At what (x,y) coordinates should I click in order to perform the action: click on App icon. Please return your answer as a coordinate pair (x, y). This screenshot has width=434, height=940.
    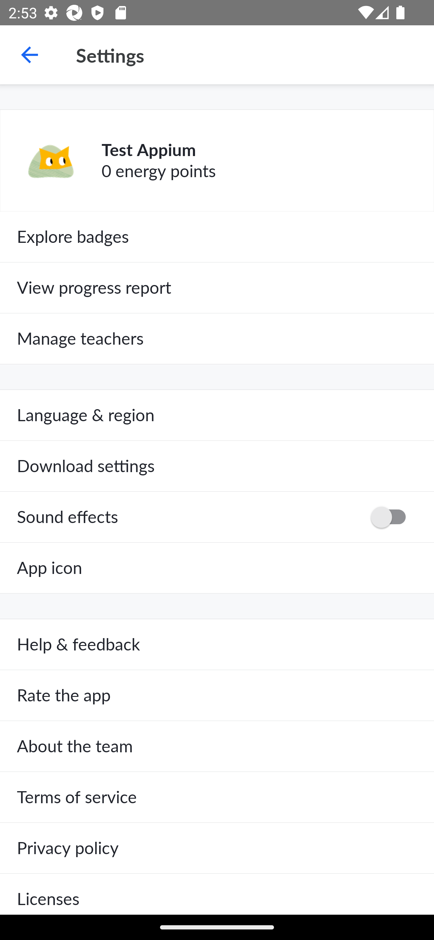
    Looking at the image, I should click on (217, 568).